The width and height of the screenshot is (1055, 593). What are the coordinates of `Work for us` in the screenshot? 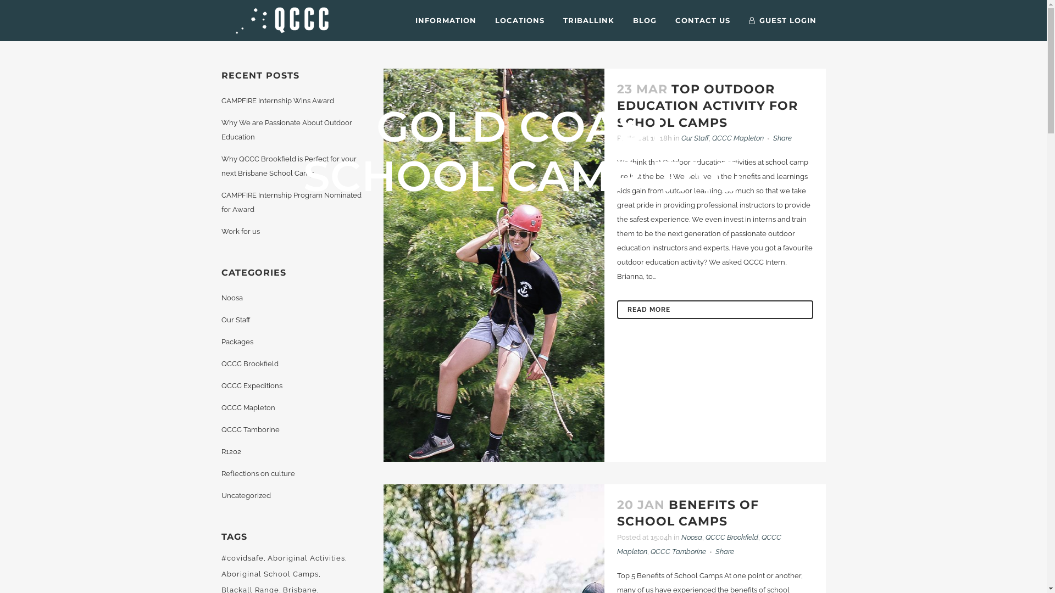 It's located at (240, 232).